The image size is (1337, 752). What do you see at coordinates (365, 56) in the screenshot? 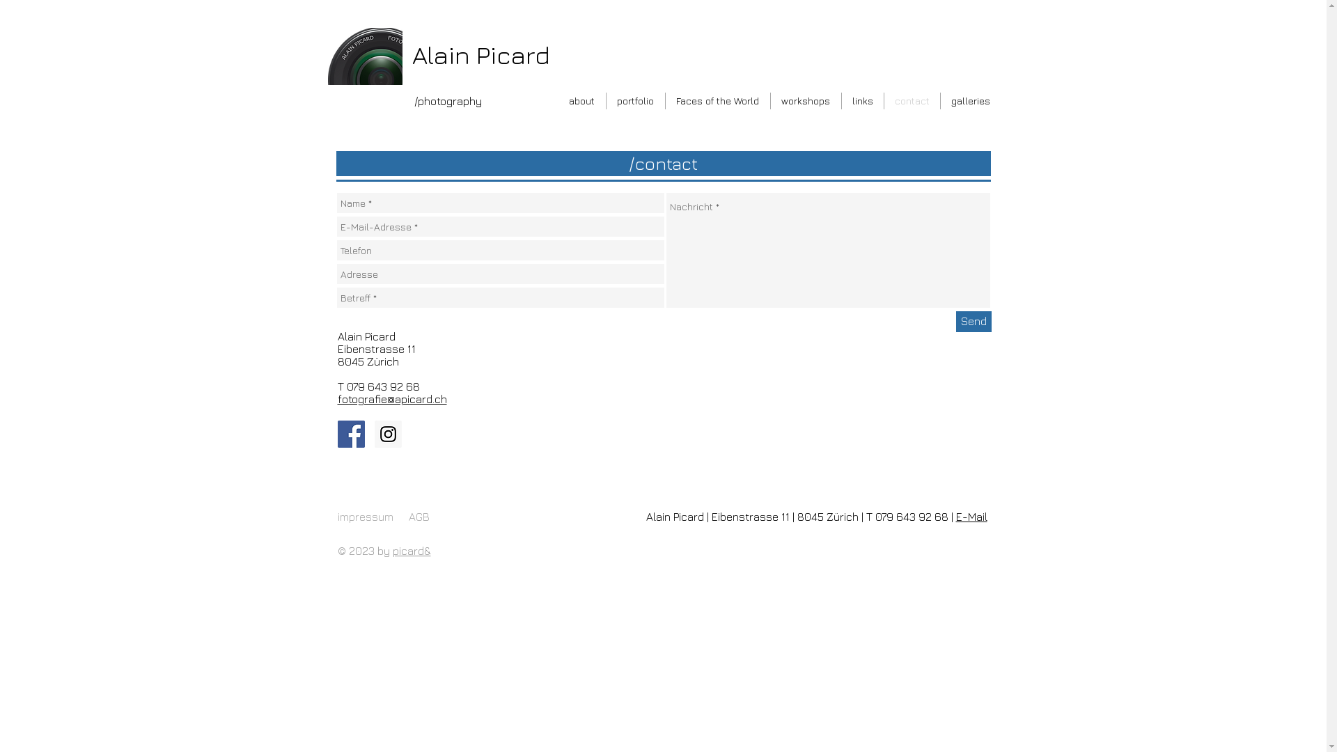
I see `Objektiv_AP1 Ausschnitt.png` at bounding box center [365, 56].